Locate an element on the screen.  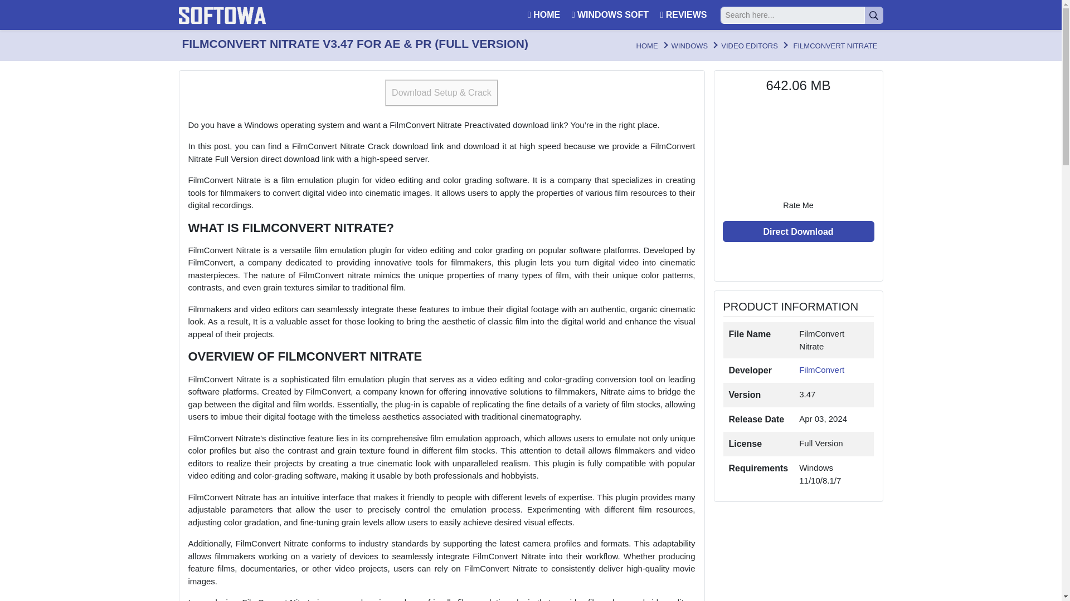
FilmConvert is located at coordinates (821, 370).